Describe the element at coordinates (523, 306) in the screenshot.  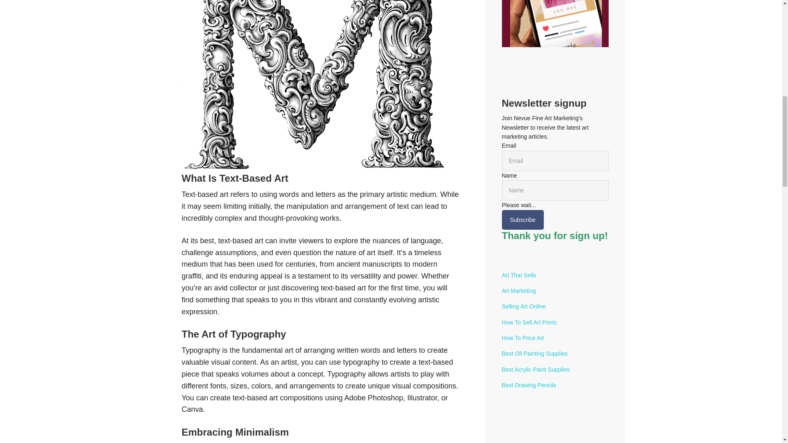
I see `Selling Art Online` at that location.